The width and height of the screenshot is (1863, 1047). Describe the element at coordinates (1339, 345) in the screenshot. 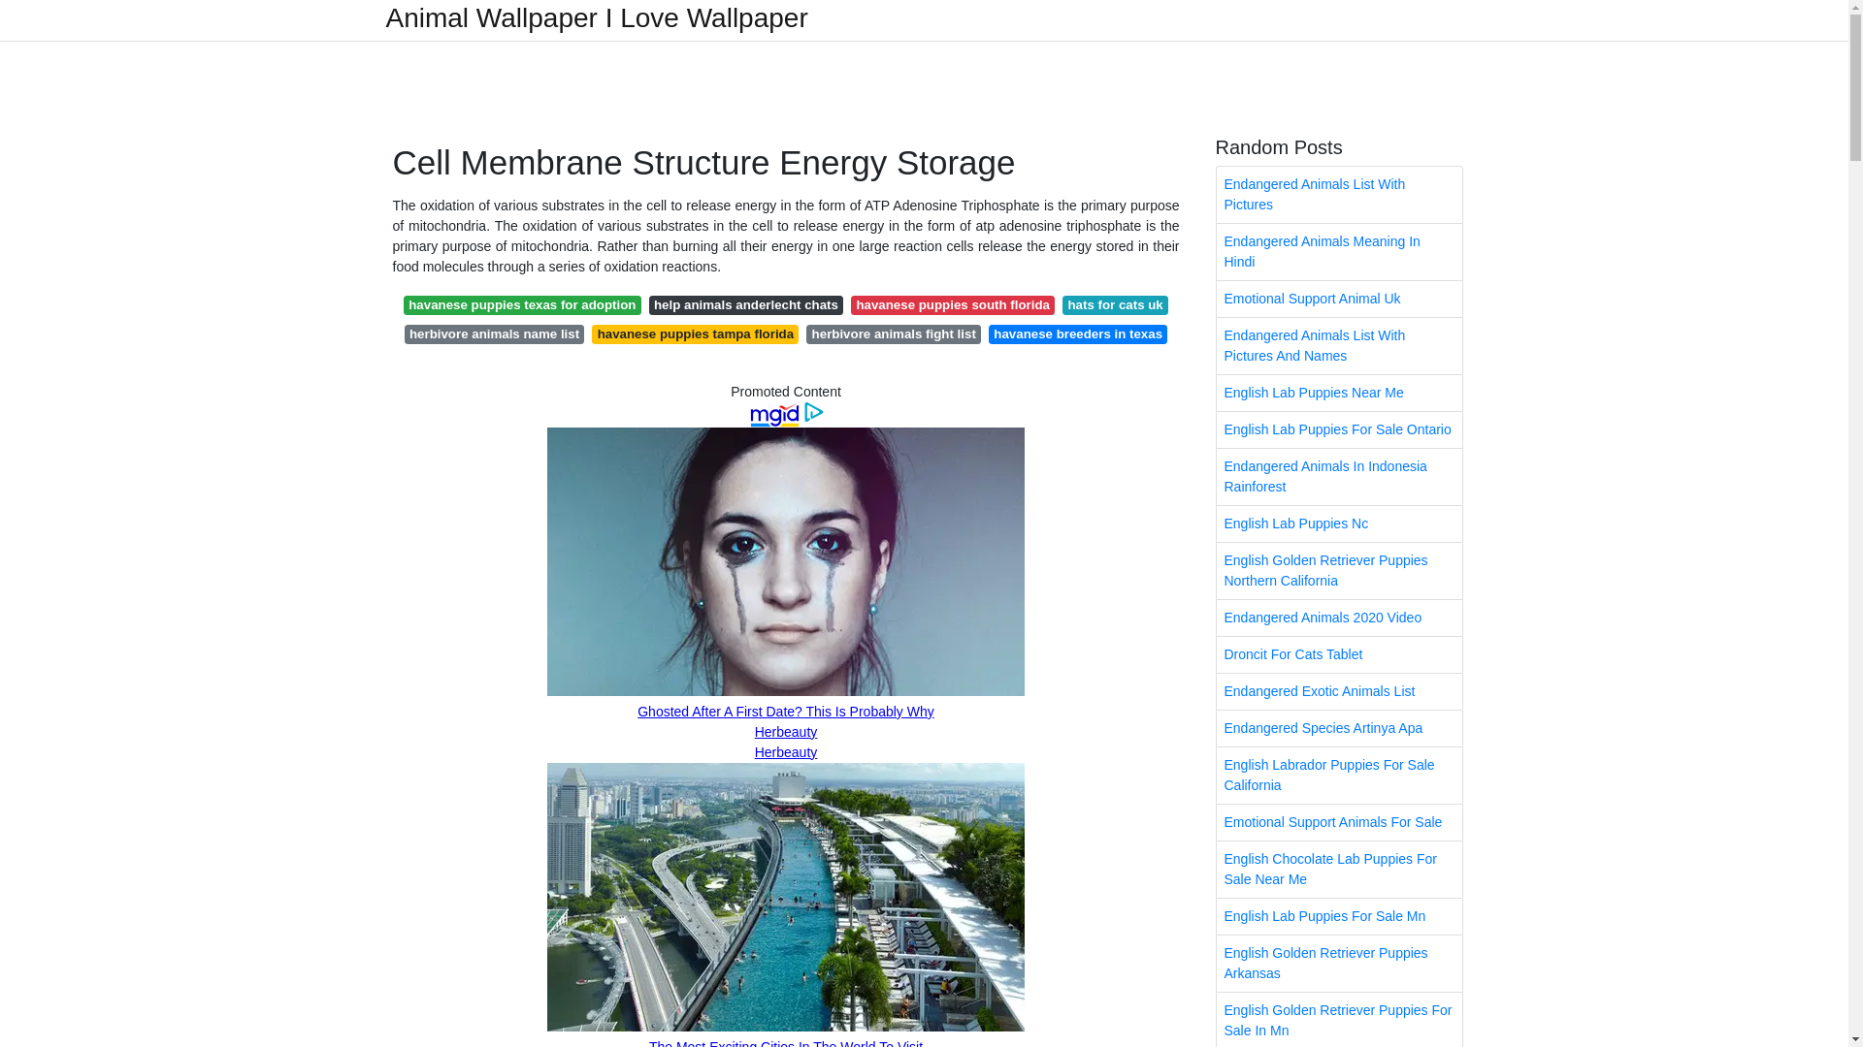

I see `Endangered Animals List With Pictures And Names` at that location.